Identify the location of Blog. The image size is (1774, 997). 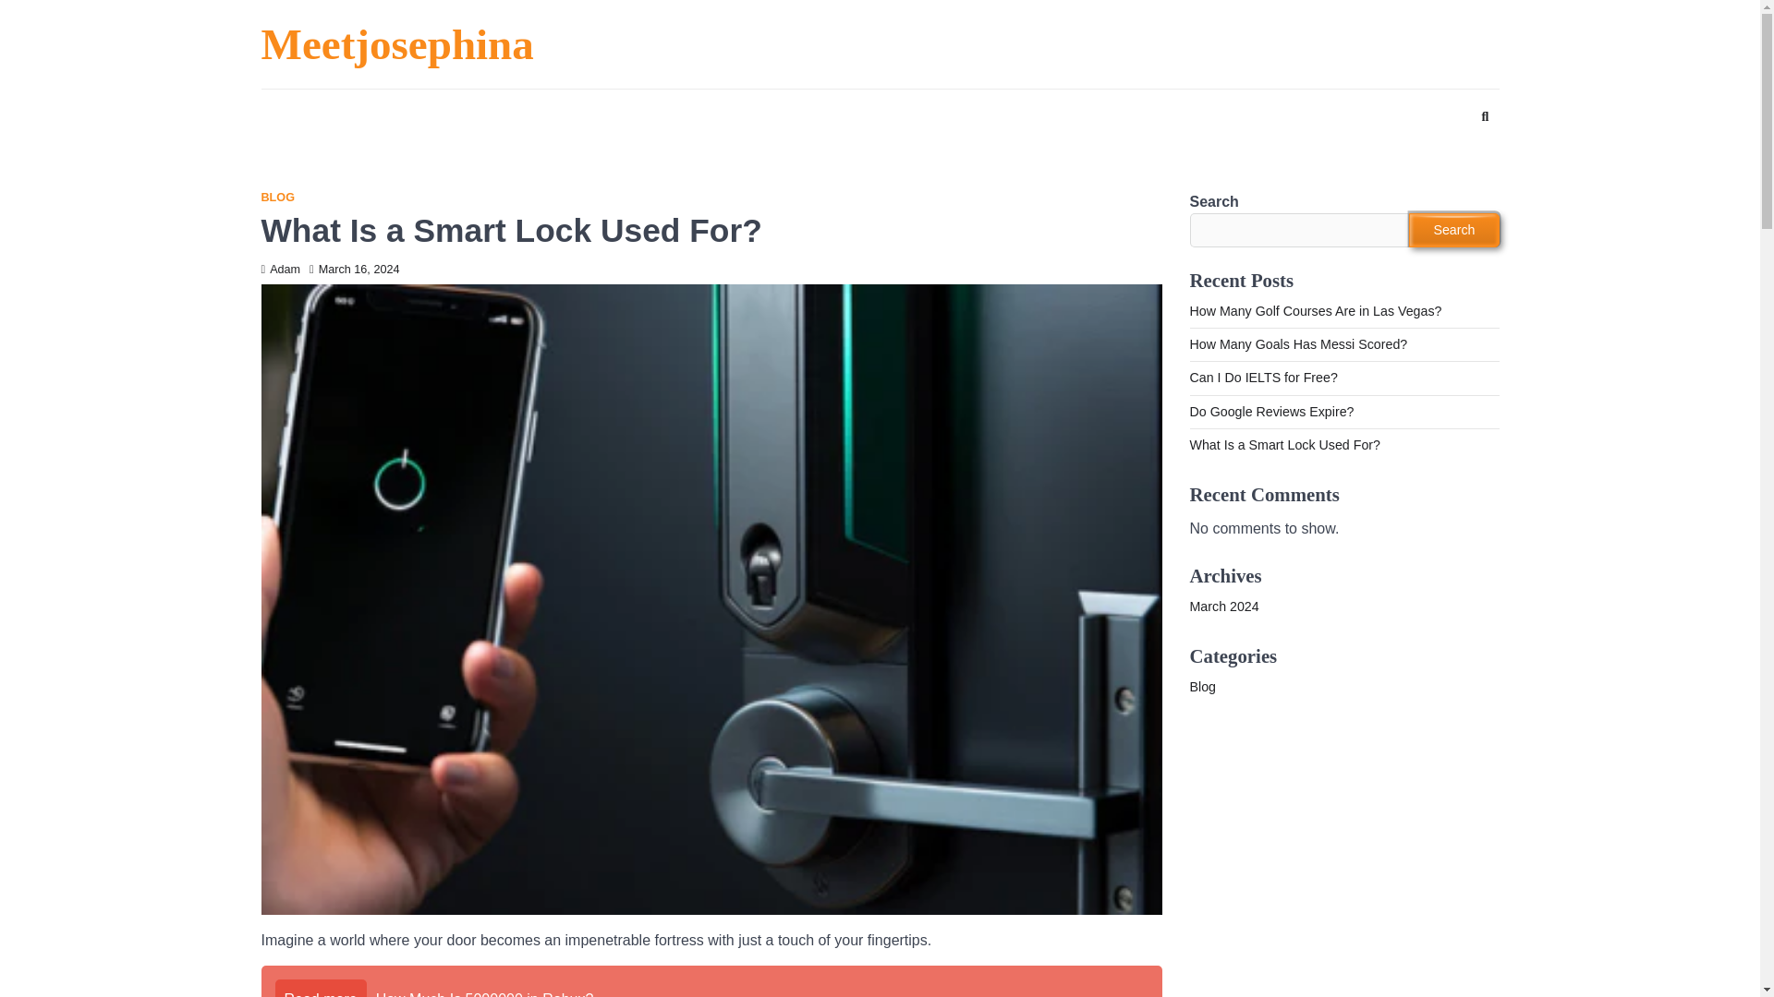
(1203, 686).